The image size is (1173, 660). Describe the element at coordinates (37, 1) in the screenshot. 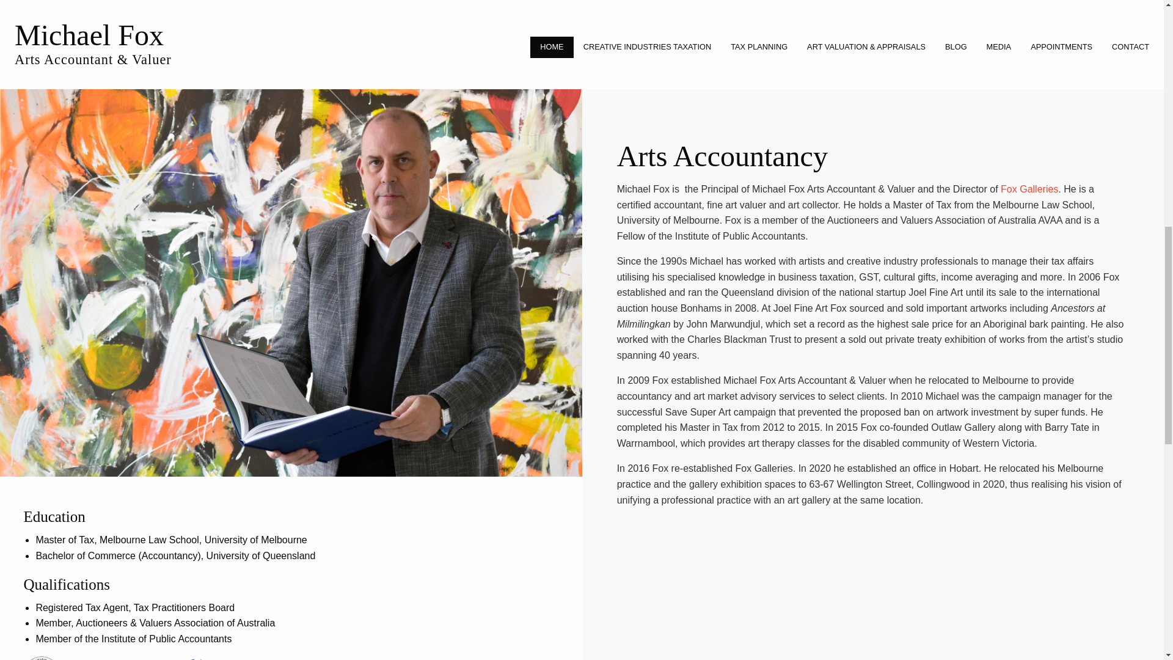

I see `MENU` at that location.